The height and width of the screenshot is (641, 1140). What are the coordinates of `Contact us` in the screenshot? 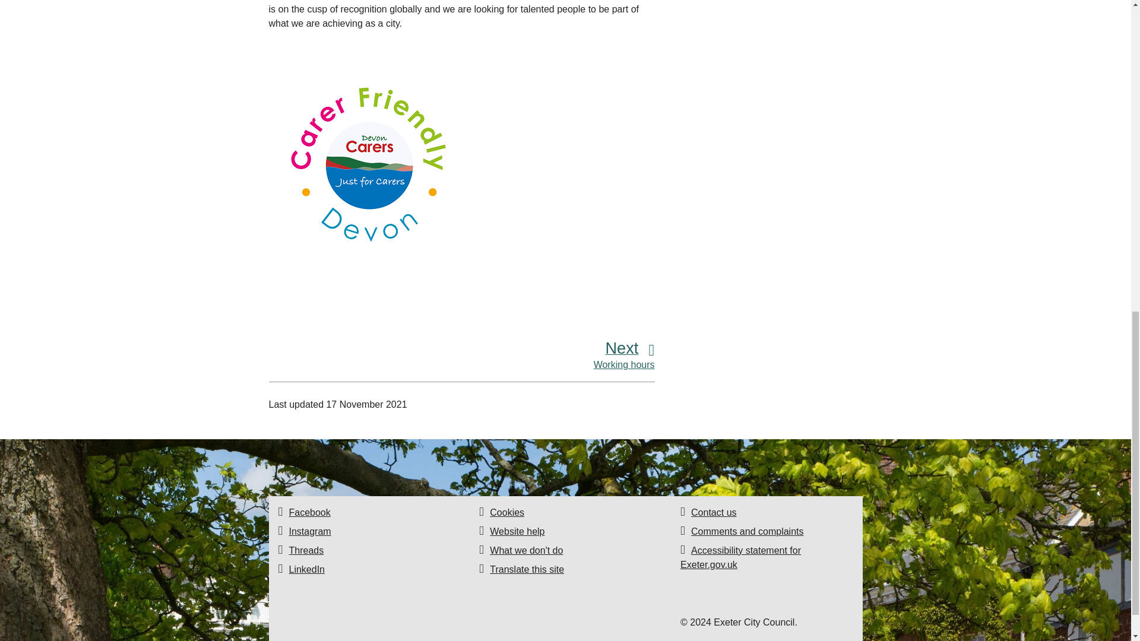 It's located at (714, 512).